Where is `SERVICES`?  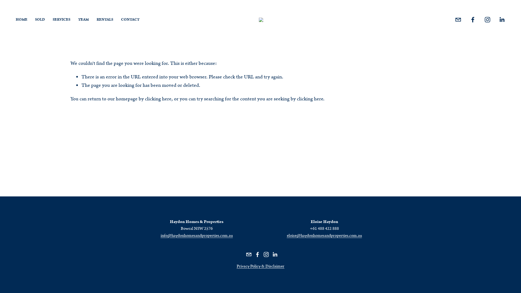
SERVICES is located at coordinates (61, 20).